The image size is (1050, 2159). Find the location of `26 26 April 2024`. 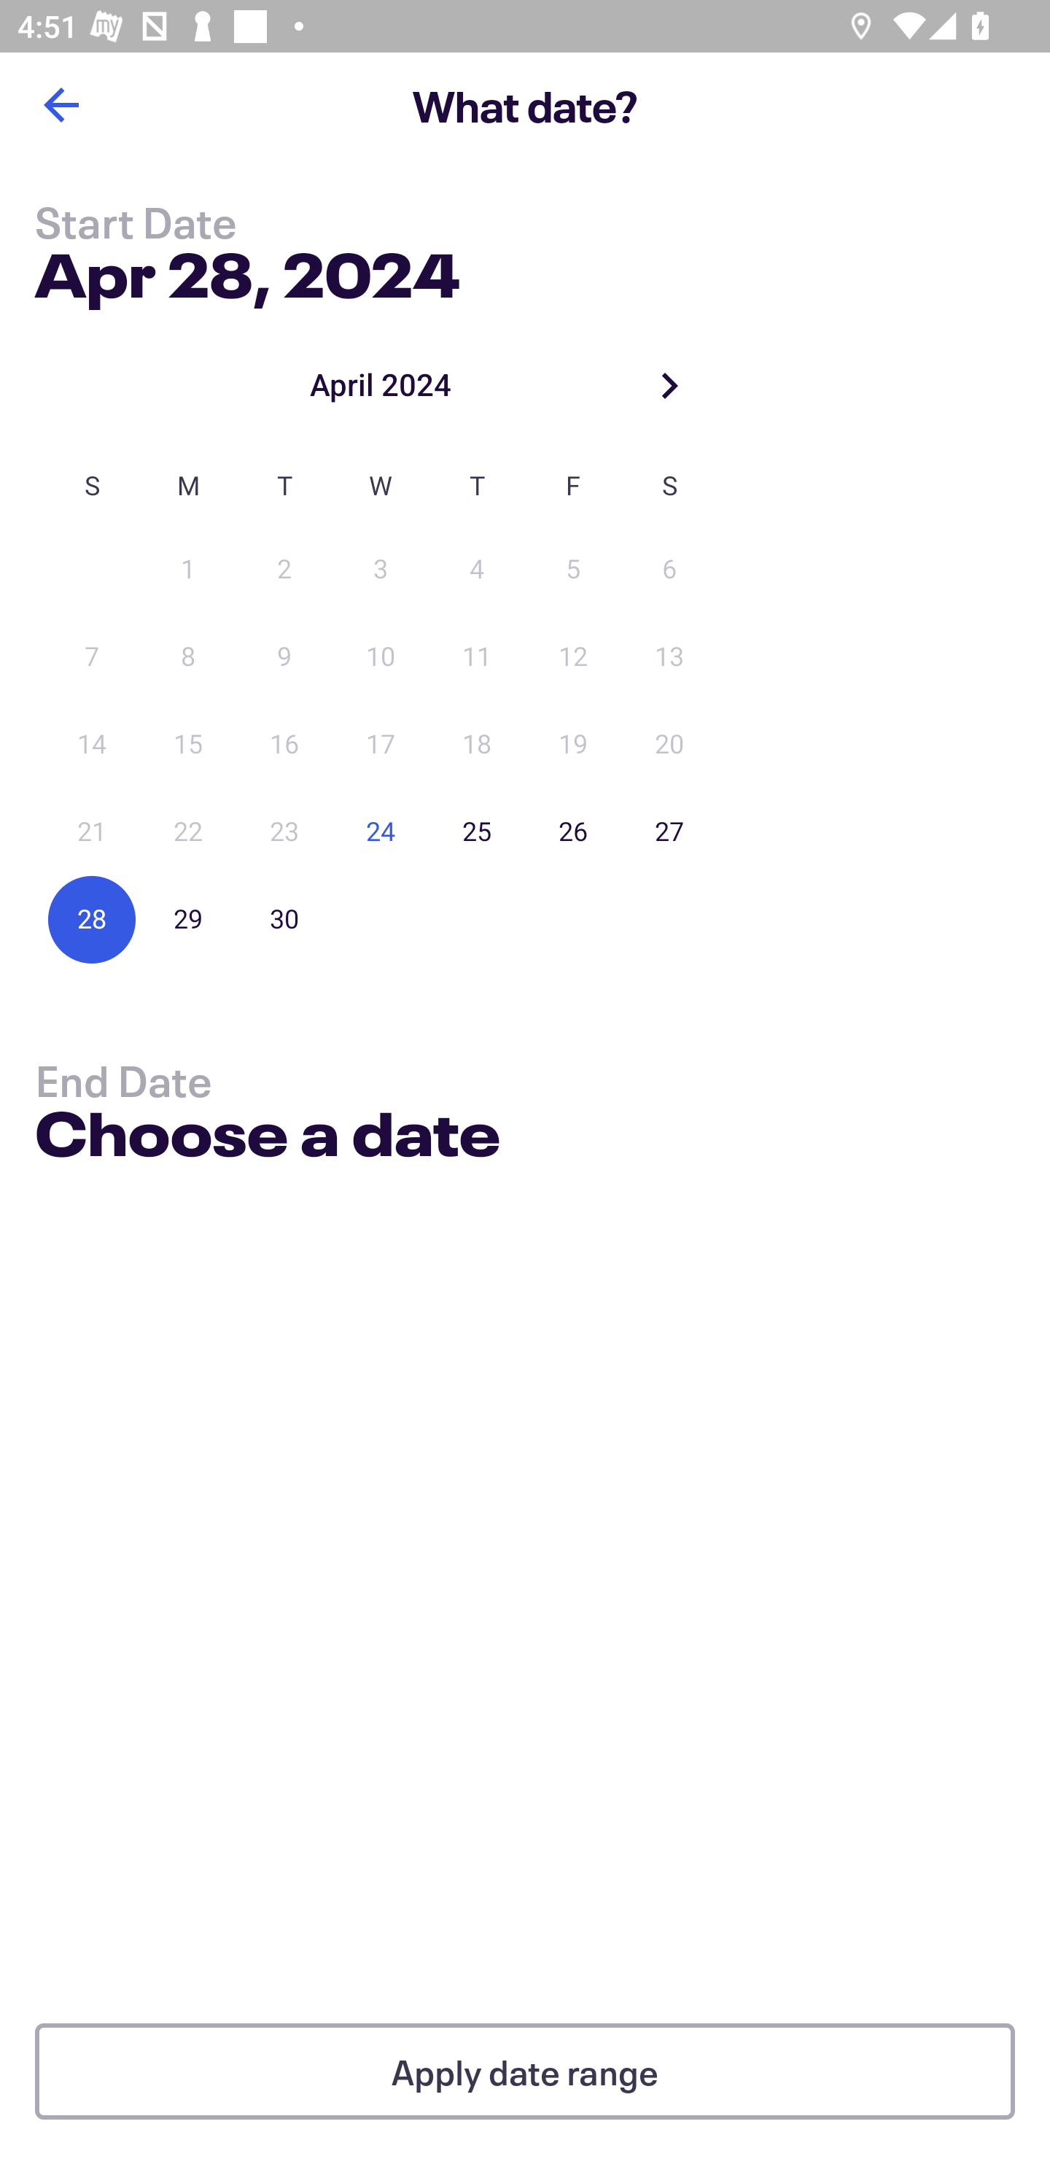

26 26 April 2024 is located at coordinates (573, 832).